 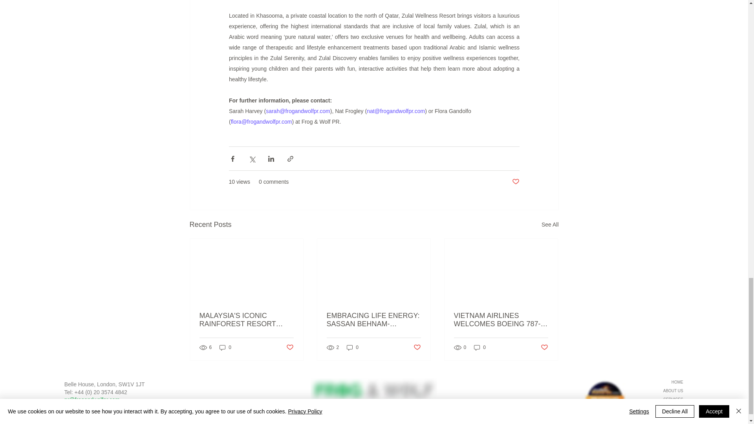 What do you see at coordinates (353, 347) in the screenshot?
I see `0` at bounding box center [353, 347].